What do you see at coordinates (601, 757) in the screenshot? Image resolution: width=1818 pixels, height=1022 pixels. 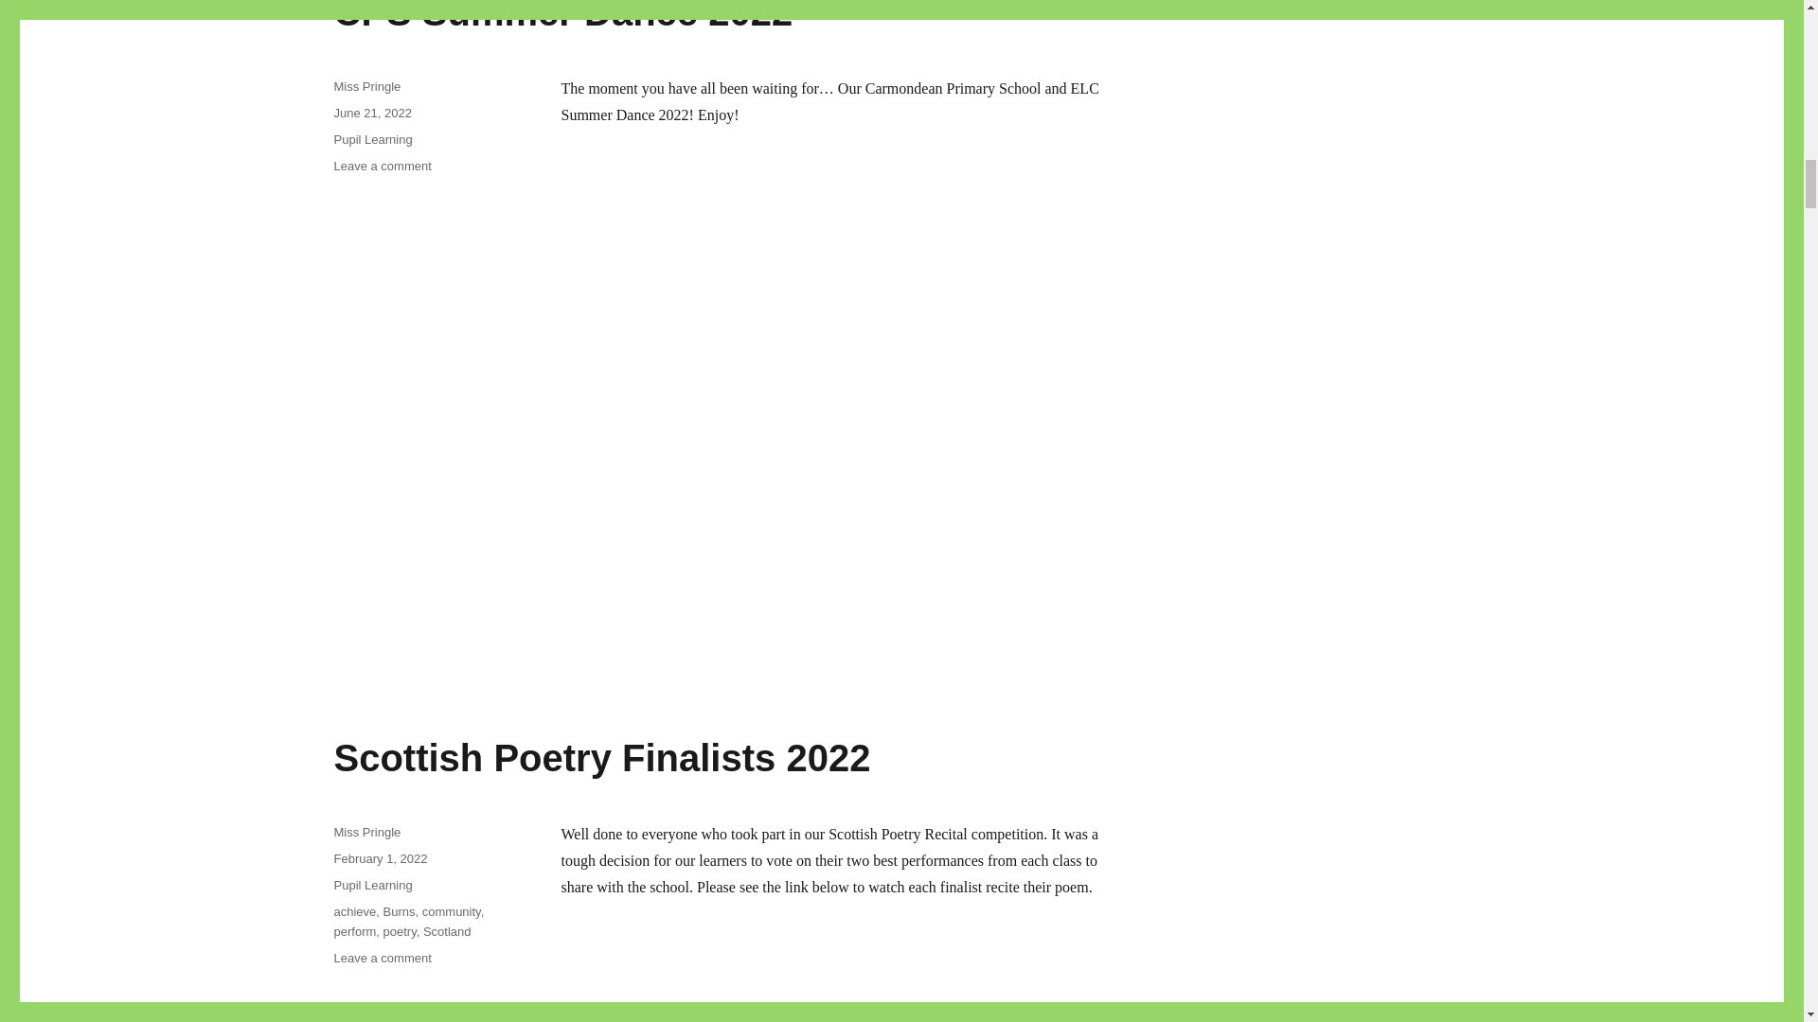 I see `perform` at bounding box center [601, 757].